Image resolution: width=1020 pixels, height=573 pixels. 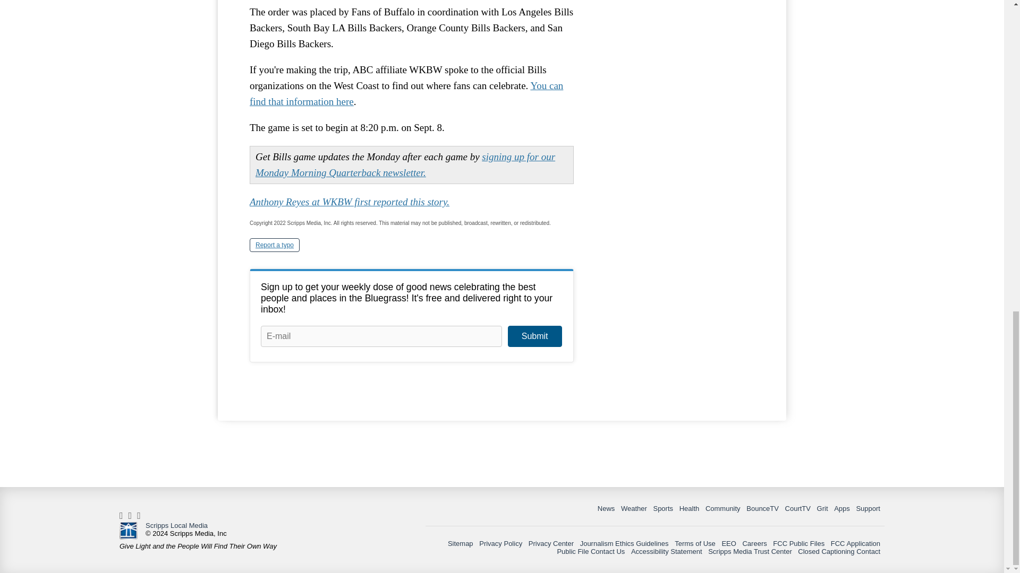 What do you see at coordinates (534, 336) in the screenshot?
I see `Submit` at bounding box center [534, 336].